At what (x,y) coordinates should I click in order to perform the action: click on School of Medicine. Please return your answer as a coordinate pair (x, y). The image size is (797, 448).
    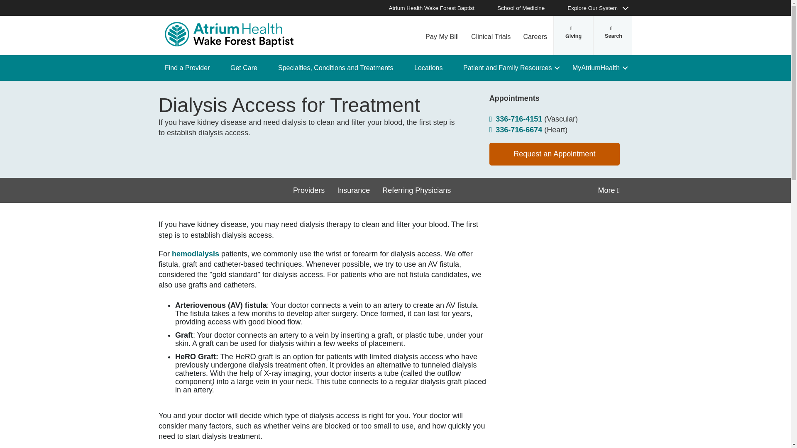
    Looking at the image, I should click on (525, 8).